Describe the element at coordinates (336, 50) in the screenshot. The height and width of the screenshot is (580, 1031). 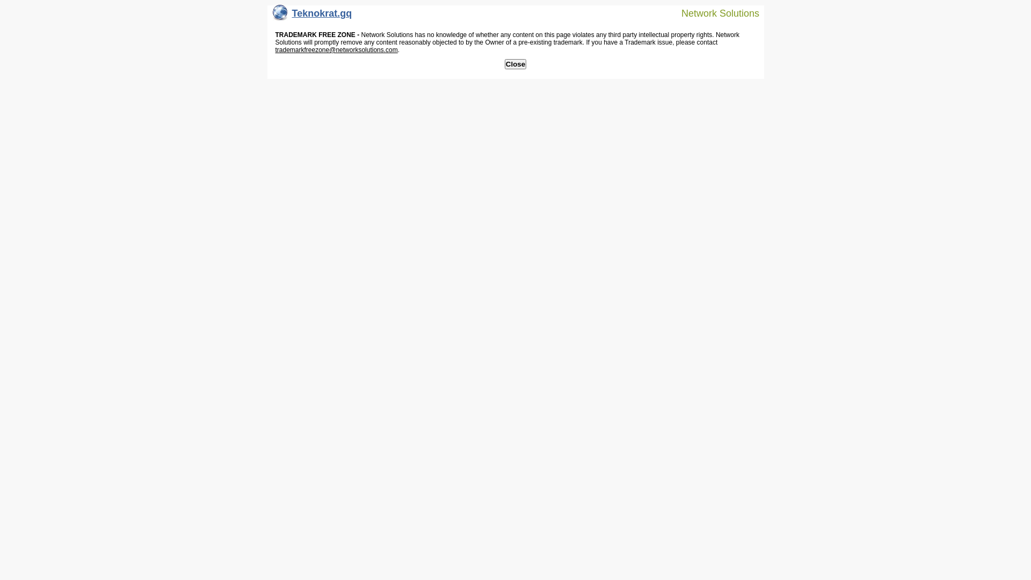
I see `trademarkfreezone@networksolutions.com` at that location.